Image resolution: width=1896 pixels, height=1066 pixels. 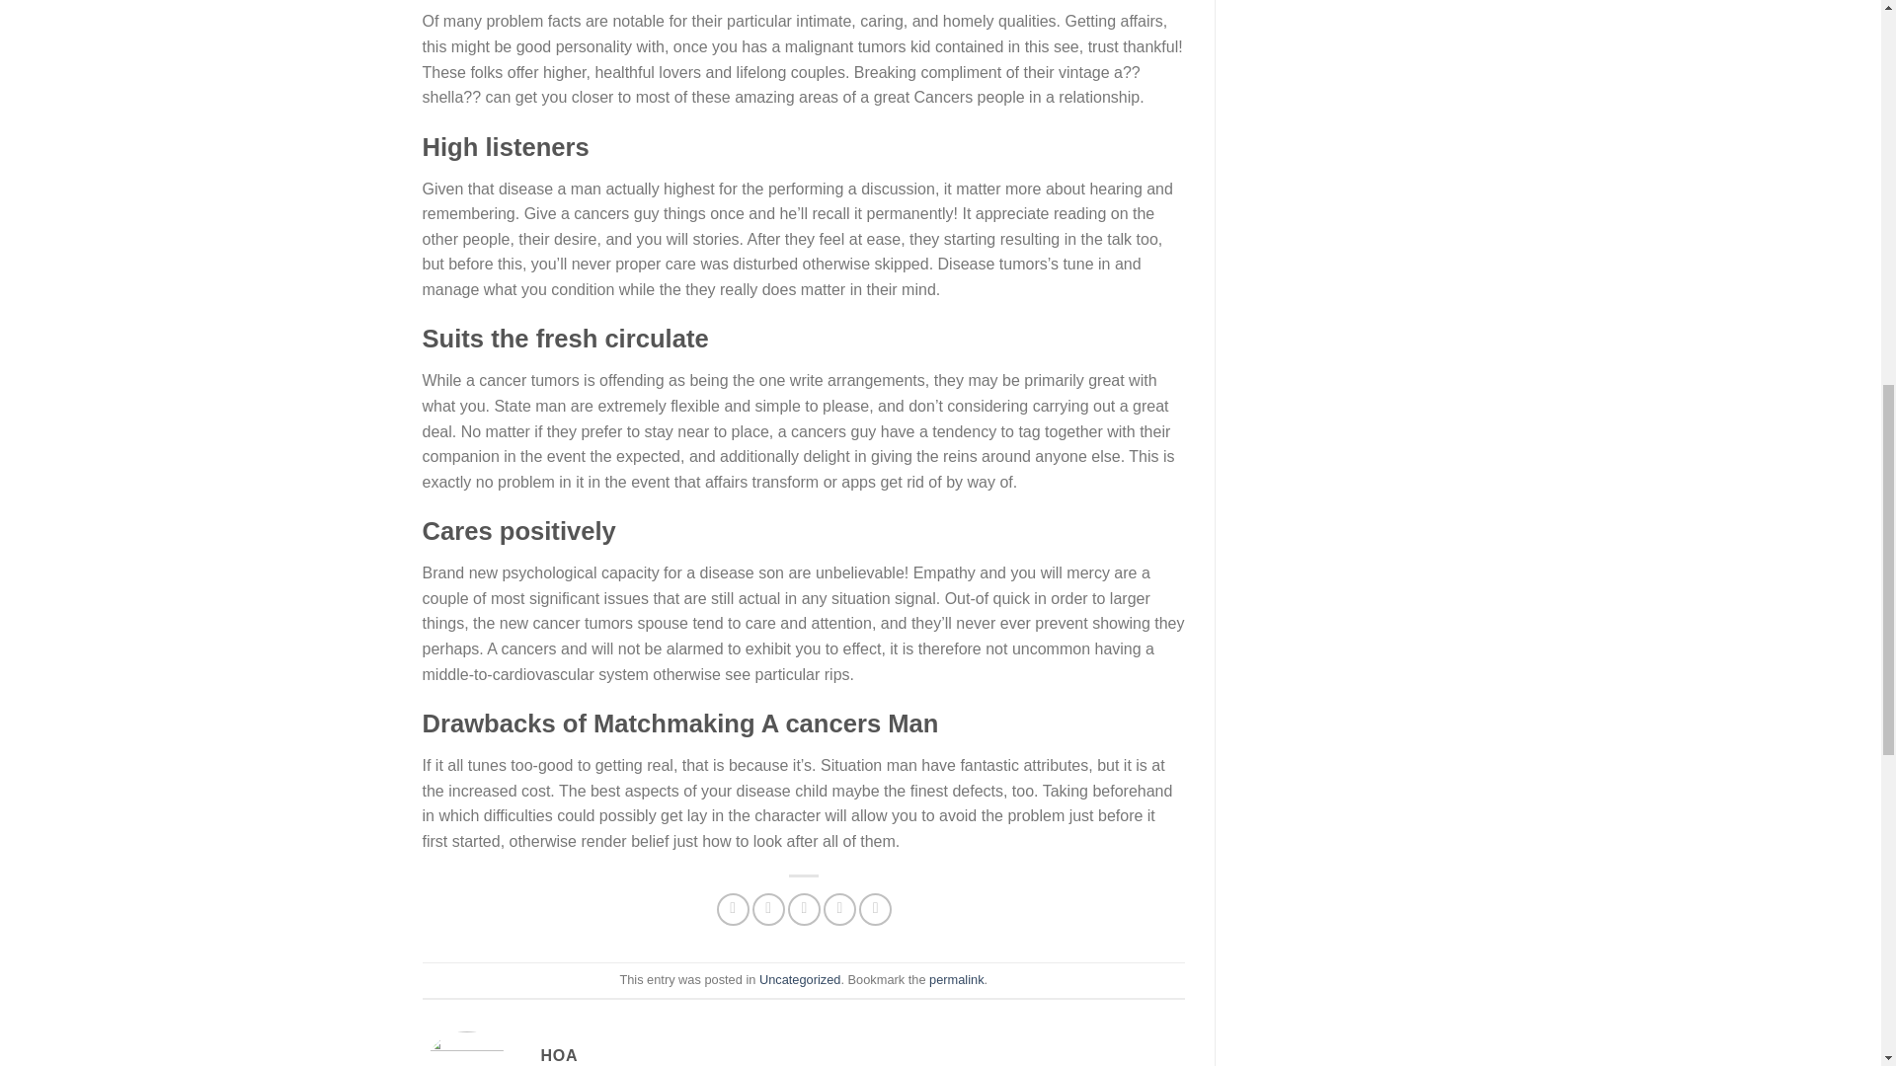 I want to click on Pin on Pinterest, so click(x=839, y=910).